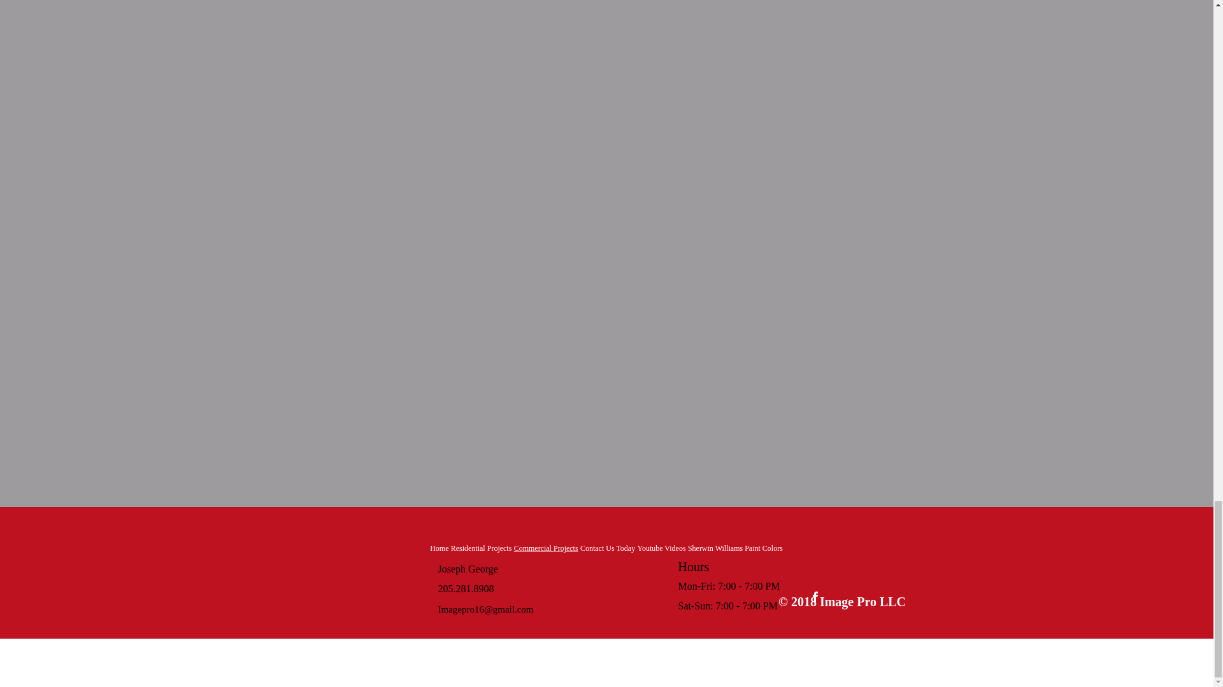  Describe the element at coordinates (661, 548) in the screenshot. I see `Youtube Videos` at that location.